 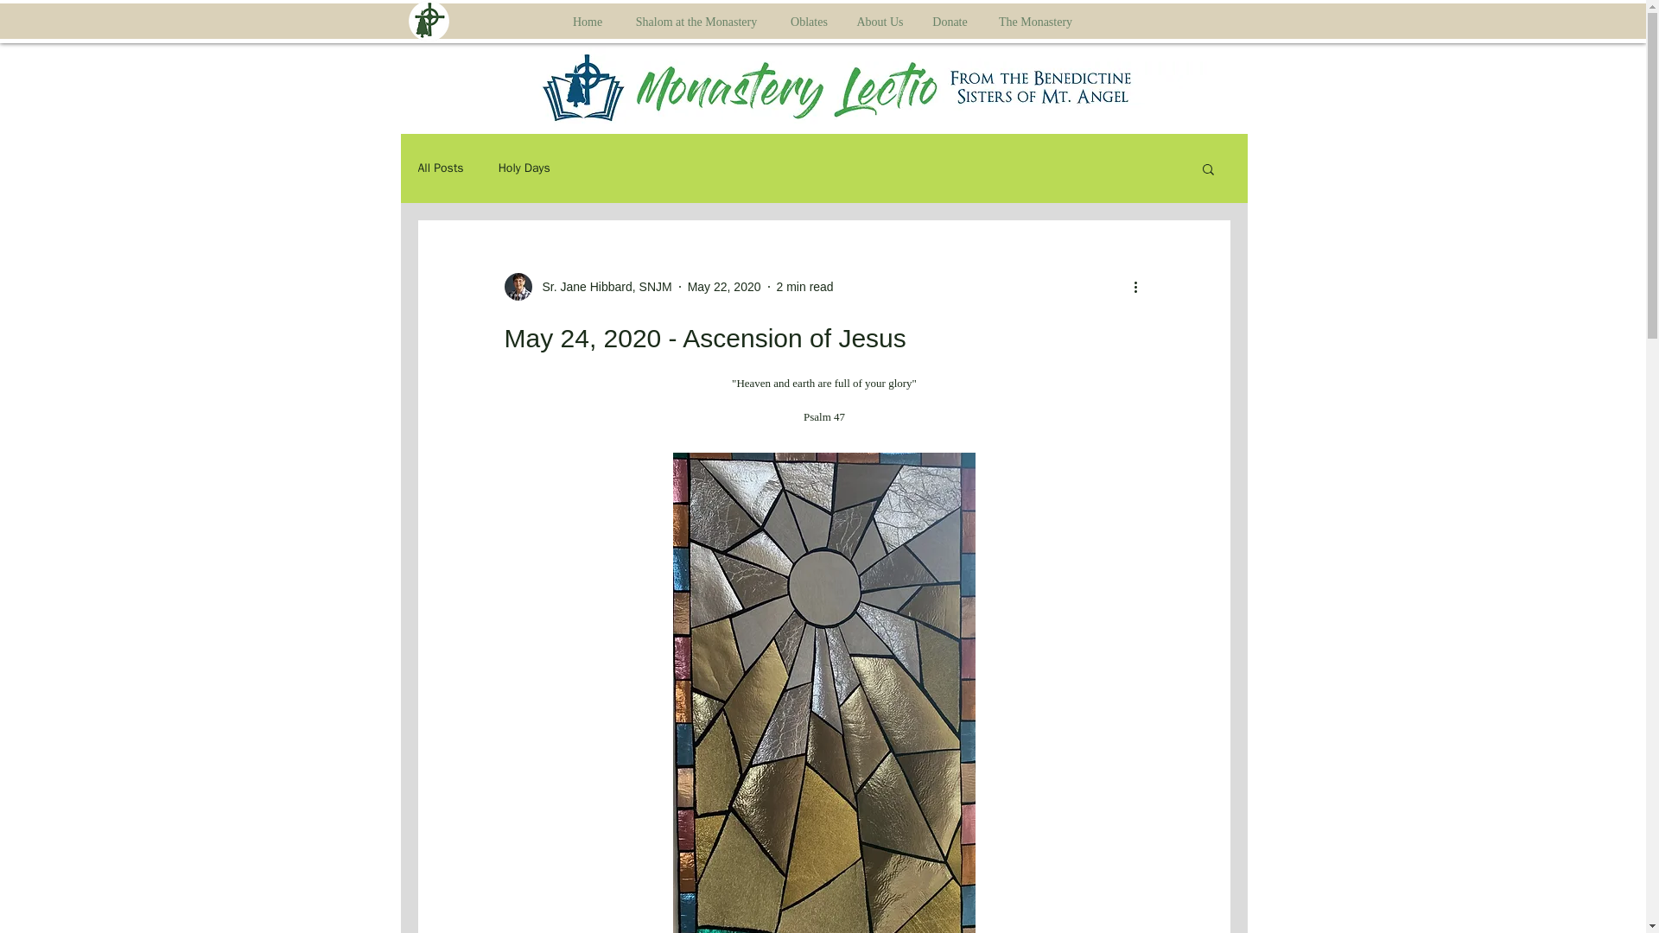 I want to click on About Us, so click(x=880, y=21).